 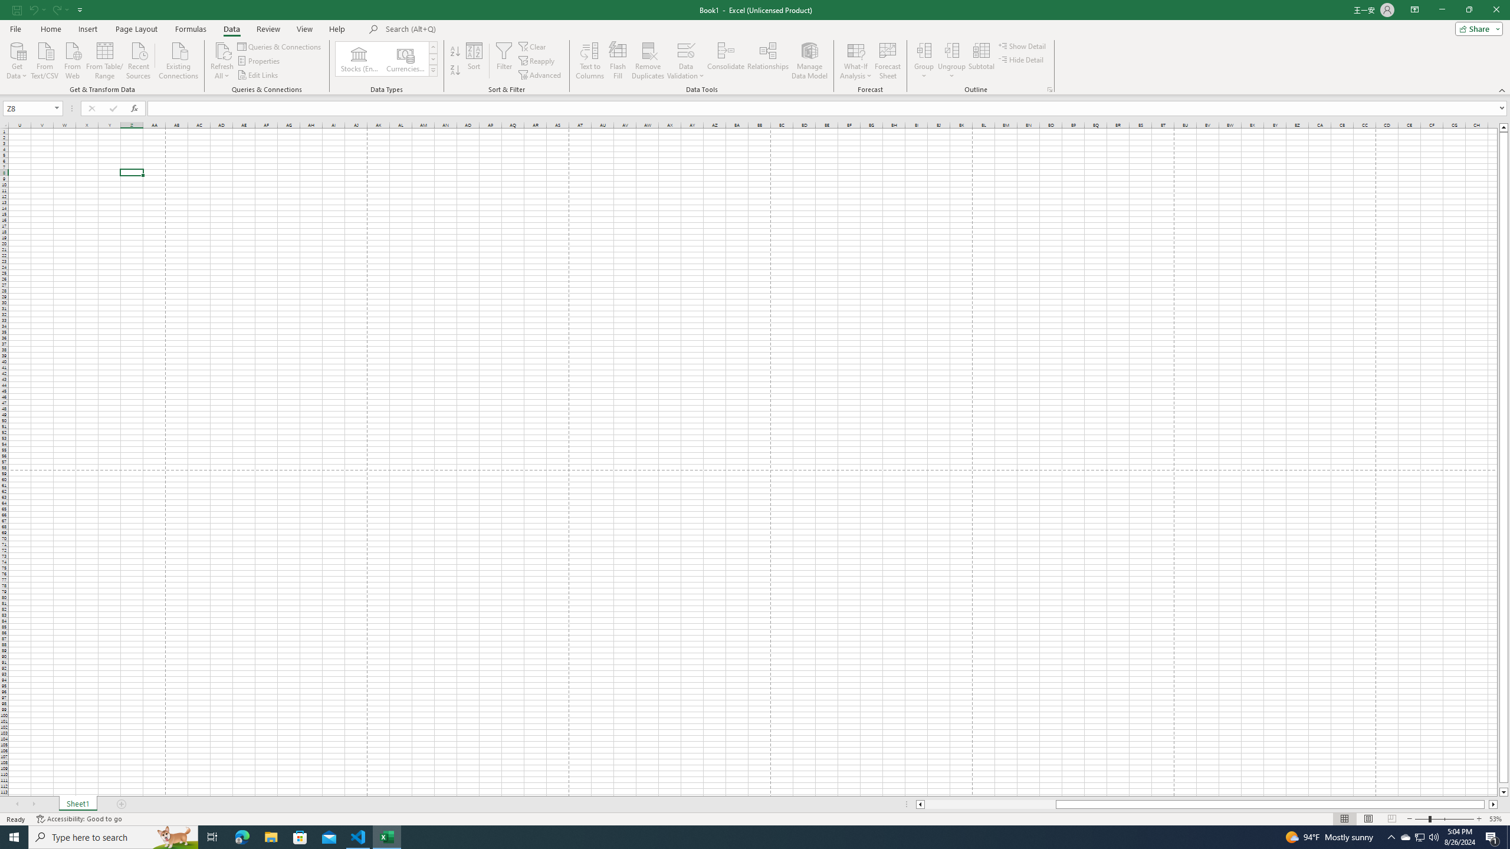 What do you see at coordinates (433, 70) in the screenshot?
I see `Data Types` at bounding box center [433, 70].